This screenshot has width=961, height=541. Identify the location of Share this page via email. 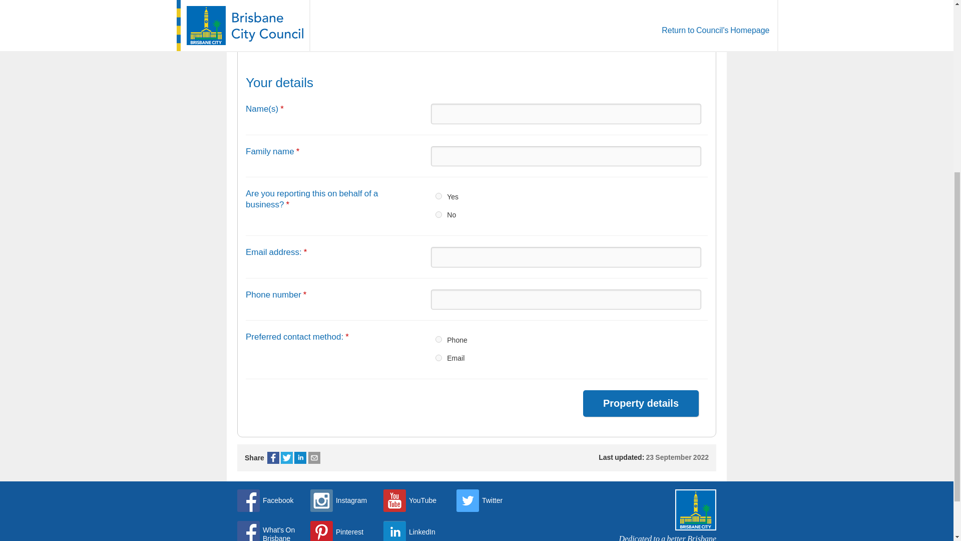
(314, 457).